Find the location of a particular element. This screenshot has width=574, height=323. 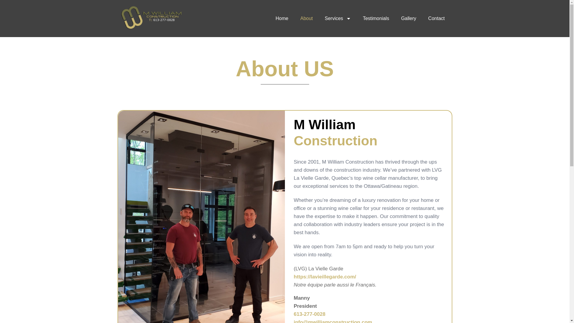

Contact is located at coordinates (436, 19).